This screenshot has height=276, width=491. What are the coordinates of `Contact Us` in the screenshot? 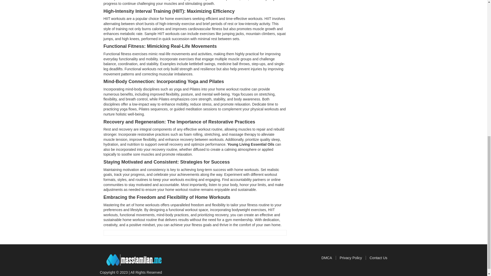 It's located at (378, 258).